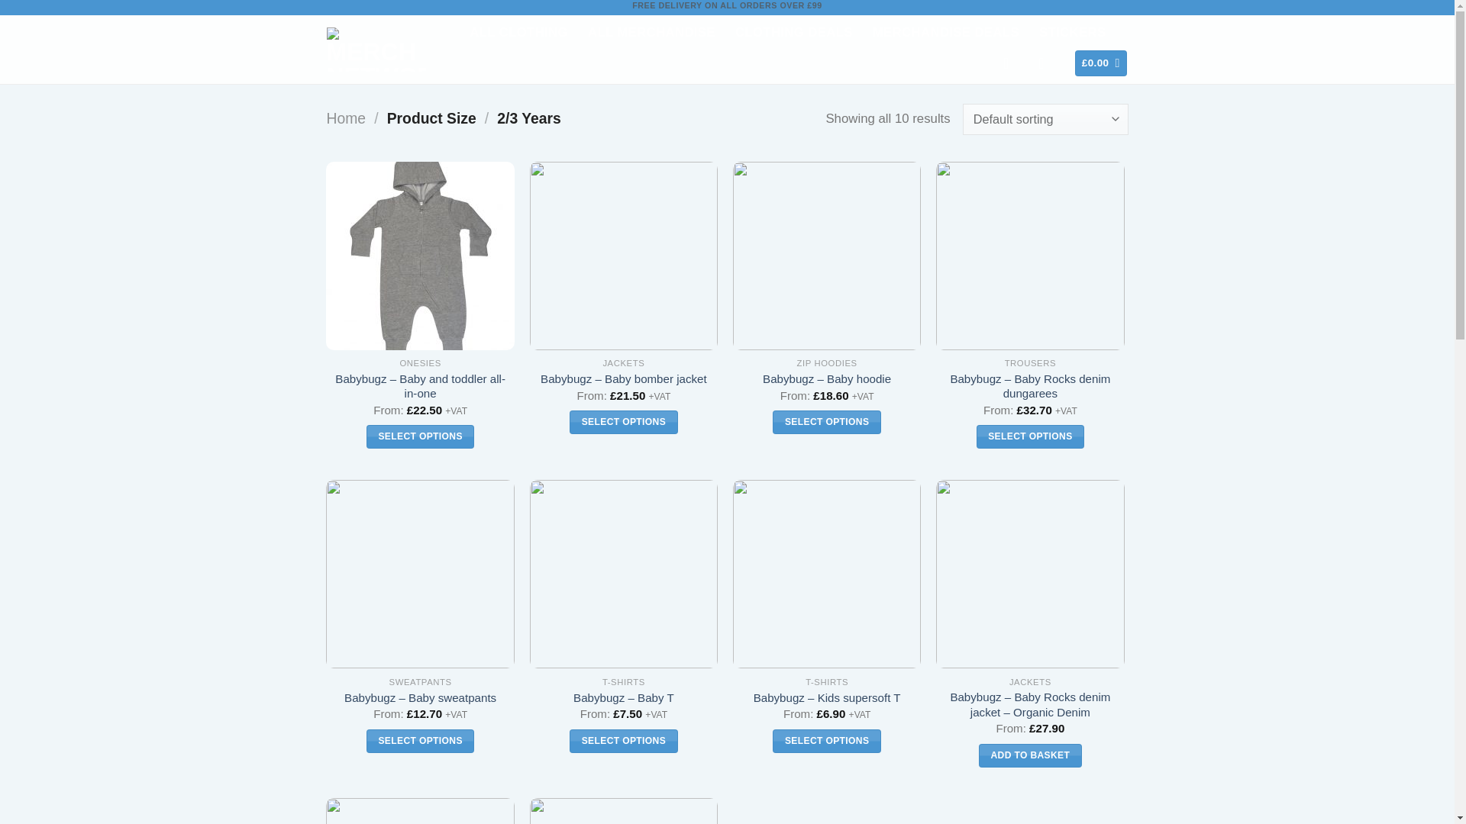 This screenshot has width=1466, height=824. Describe the element at coordinates (794, 32) in the screenshot. I see `CLOTHING DEALS` at that location.